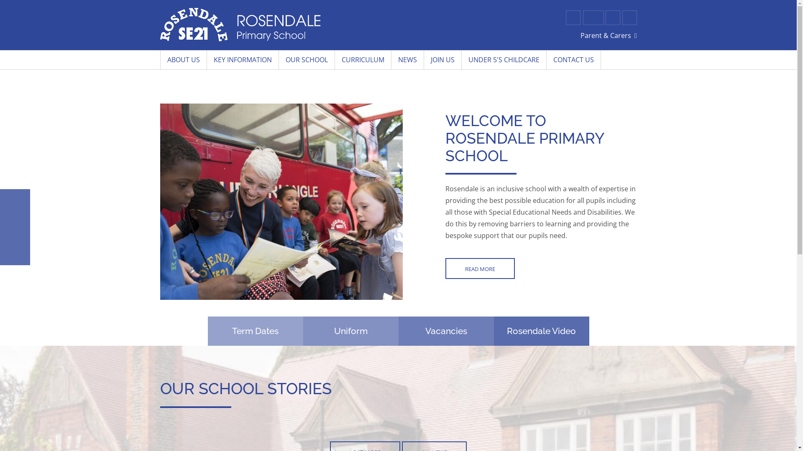 The height and width of the screenshot is (451, 803). What do you see at coordinates (350, 331) in the screenshot?
I see `Uniform` at bounding box center [350, 331].